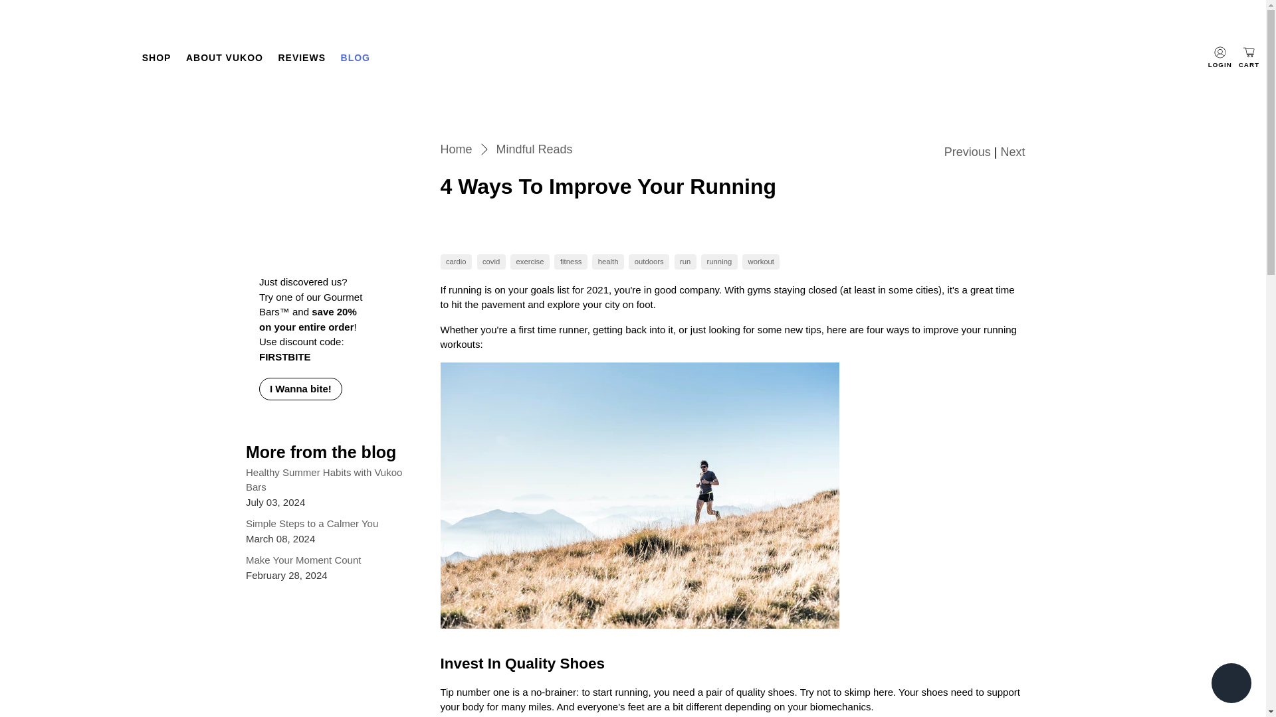 This screenshot has width=1276, height=717. Describe the element at coordinates (719, 262) in the screenshot. I see `Mindful Reads tagged running` at that location.